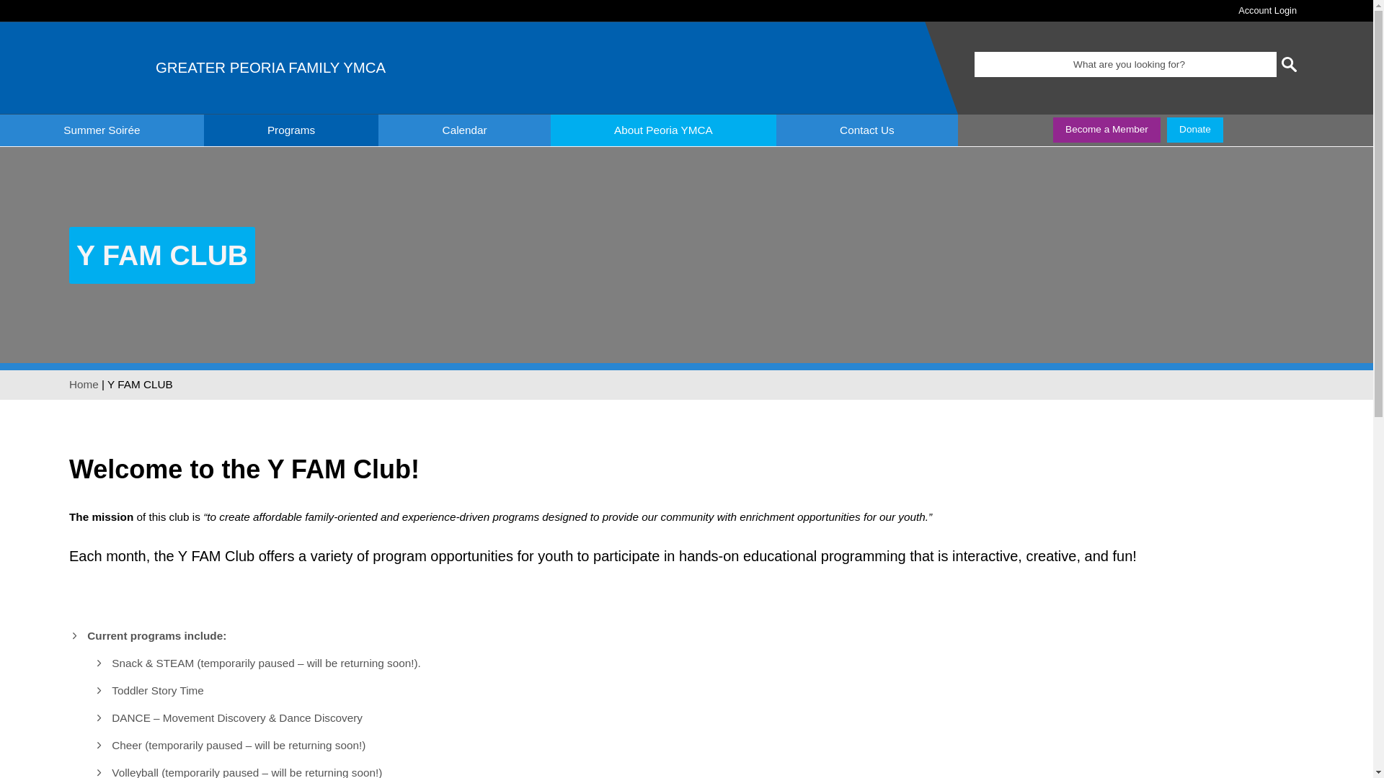  What do you see at coordinates (1124, 64) in the screenshot?
I see `What are you looking for?` at bounding box center [1124, 64].